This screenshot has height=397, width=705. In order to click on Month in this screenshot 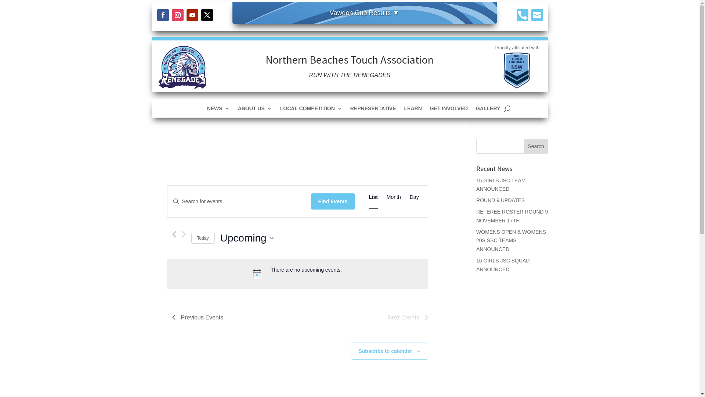, I will do `click(394, 197)`.